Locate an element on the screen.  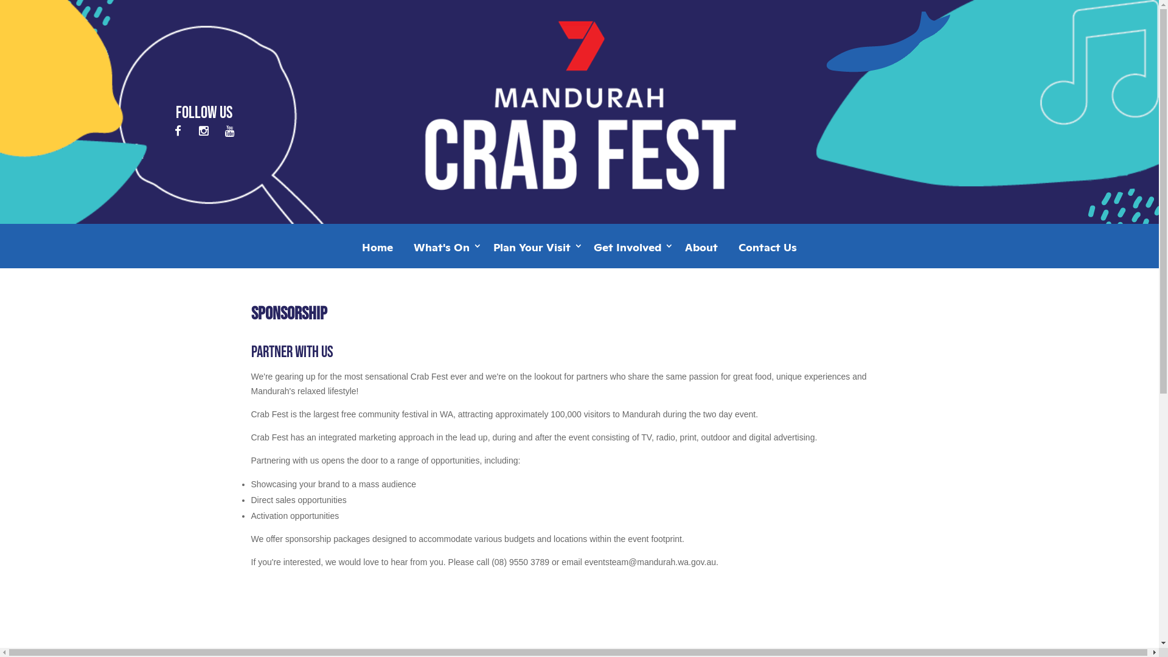
City of Mandurah  Page is located at coordinates (230, 130).